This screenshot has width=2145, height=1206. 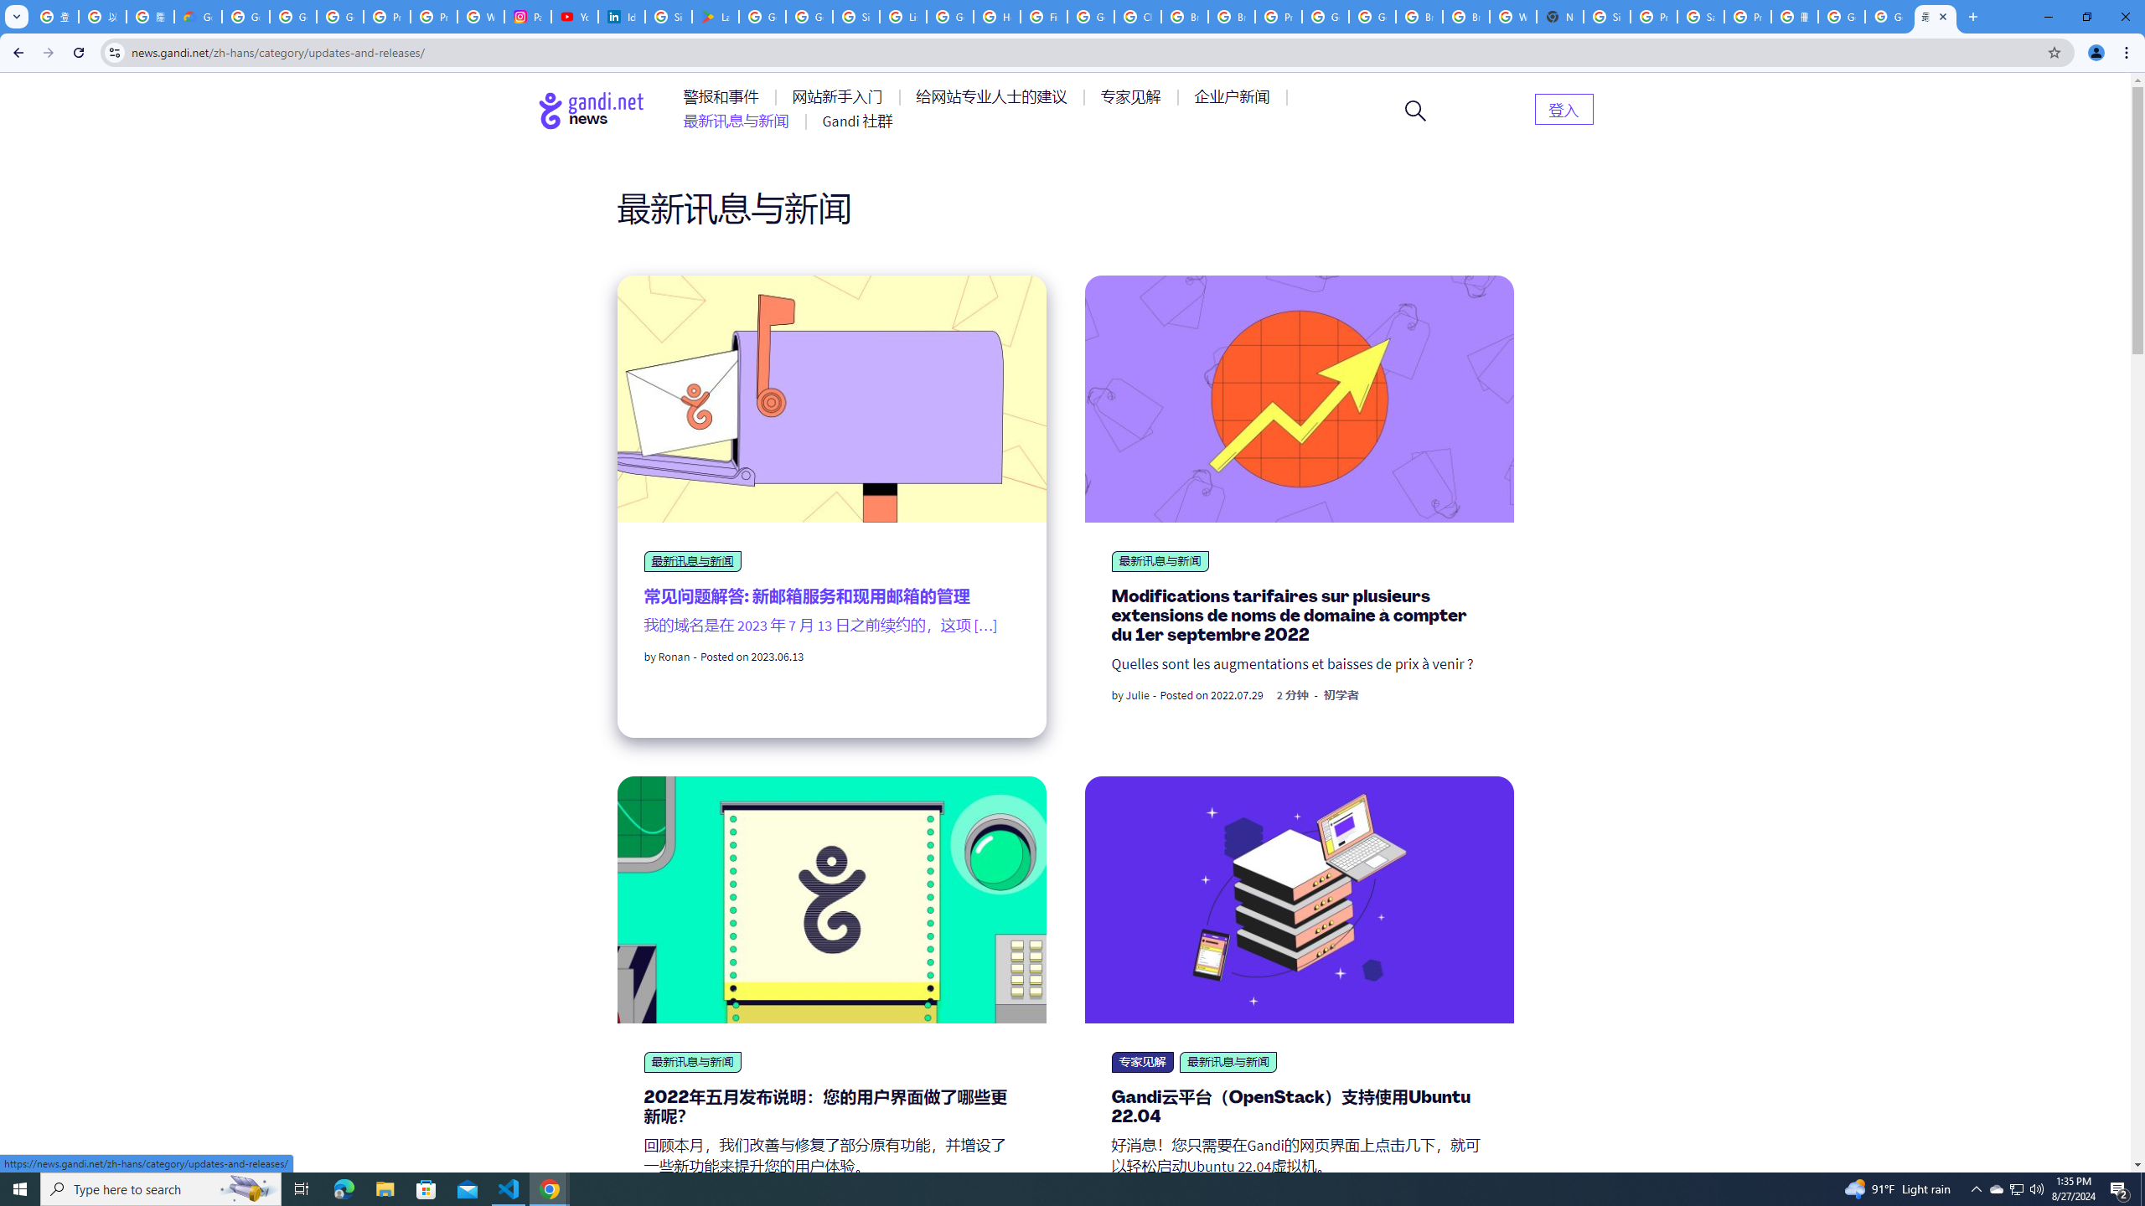 I want to click on YouTube Culture & Trends - On The Rise: Handcam Videos, so click(x=575, y=17).